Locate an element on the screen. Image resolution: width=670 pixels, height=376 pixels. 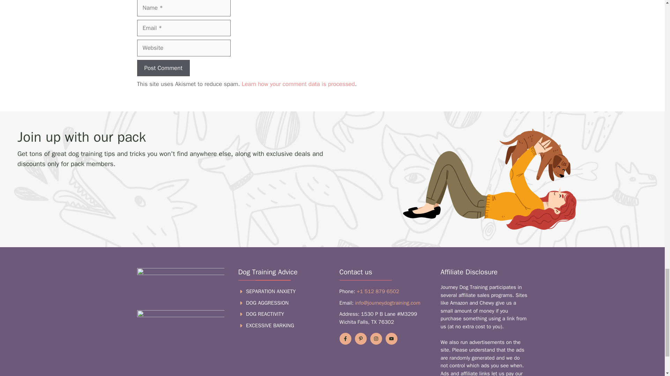
Human-Alliance-of-Dog-Trainers is located at coordinates (180, 285).